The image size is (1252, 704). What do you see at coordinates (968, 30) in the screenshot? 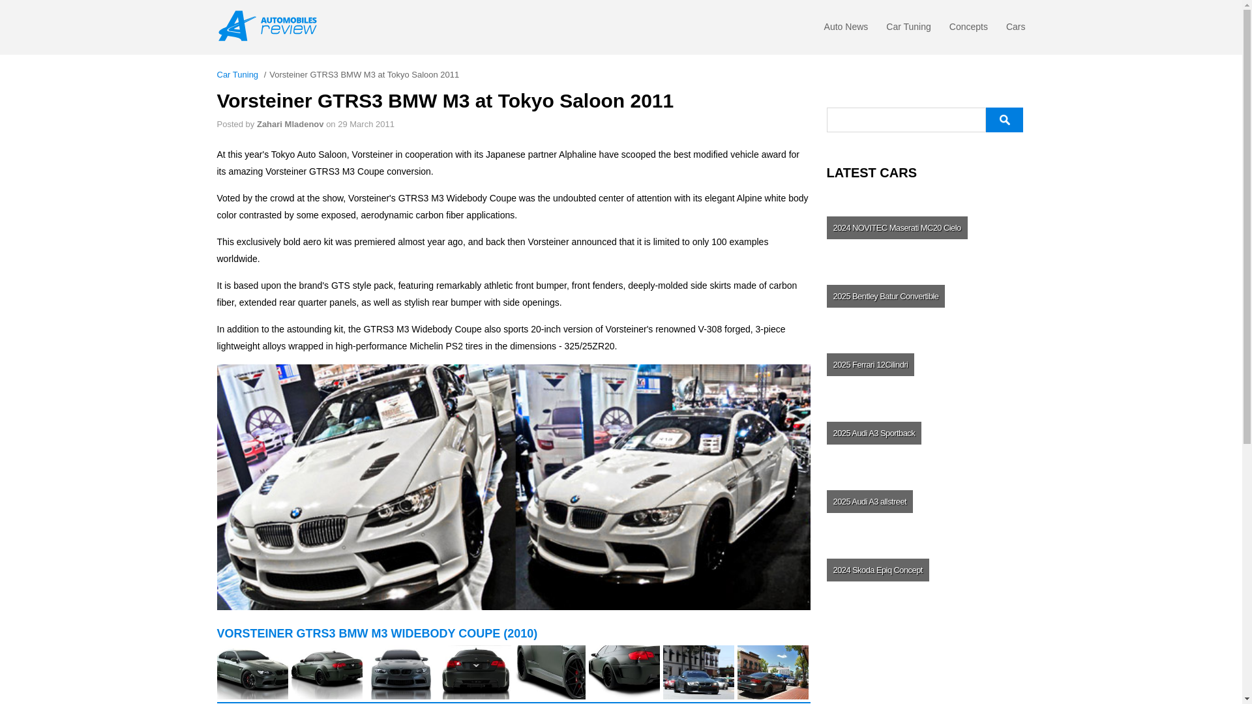
I see `Concepts` at bounding box center [968, 30].